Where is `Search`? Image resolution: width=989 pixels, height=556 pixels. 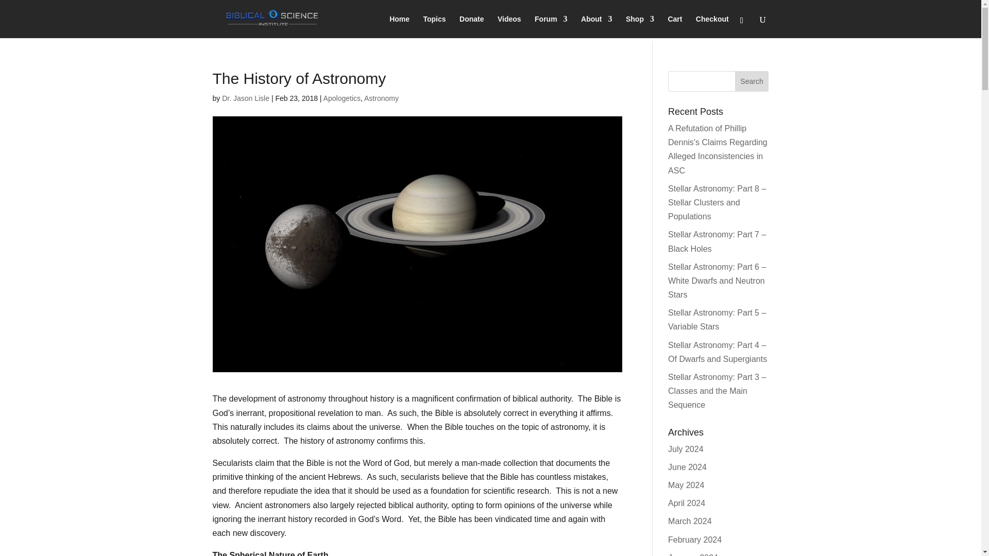 Search is located at coordinates (752, 81).